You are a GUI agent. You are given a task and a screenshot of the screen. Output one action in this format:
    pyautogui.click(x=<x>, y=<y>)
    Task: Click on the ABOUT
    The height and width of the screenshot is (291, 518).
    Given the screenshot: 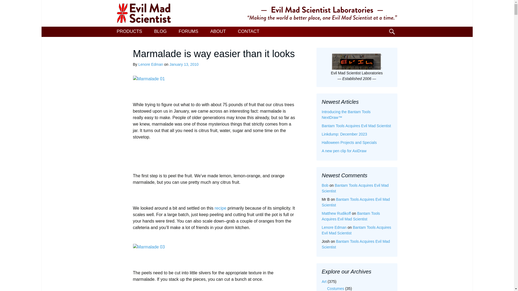 What is the action you would take?
    pyautogui.click(x=218, y=32)
    